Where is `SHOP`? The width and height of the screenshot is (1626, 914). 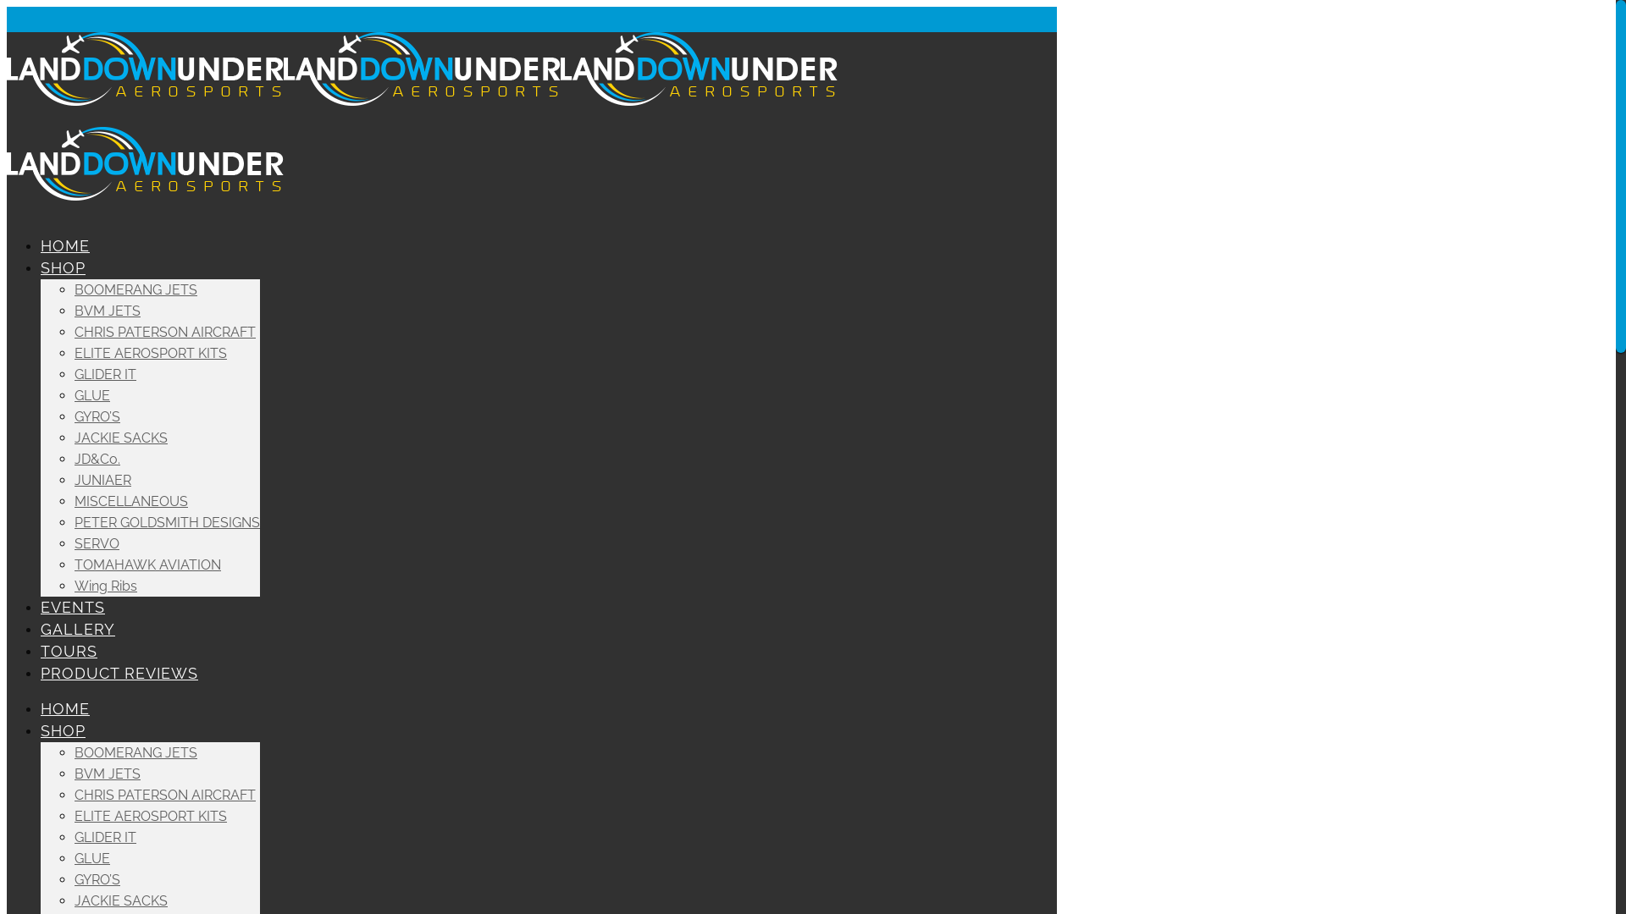 SHOP is located at coordinates (63, 267).